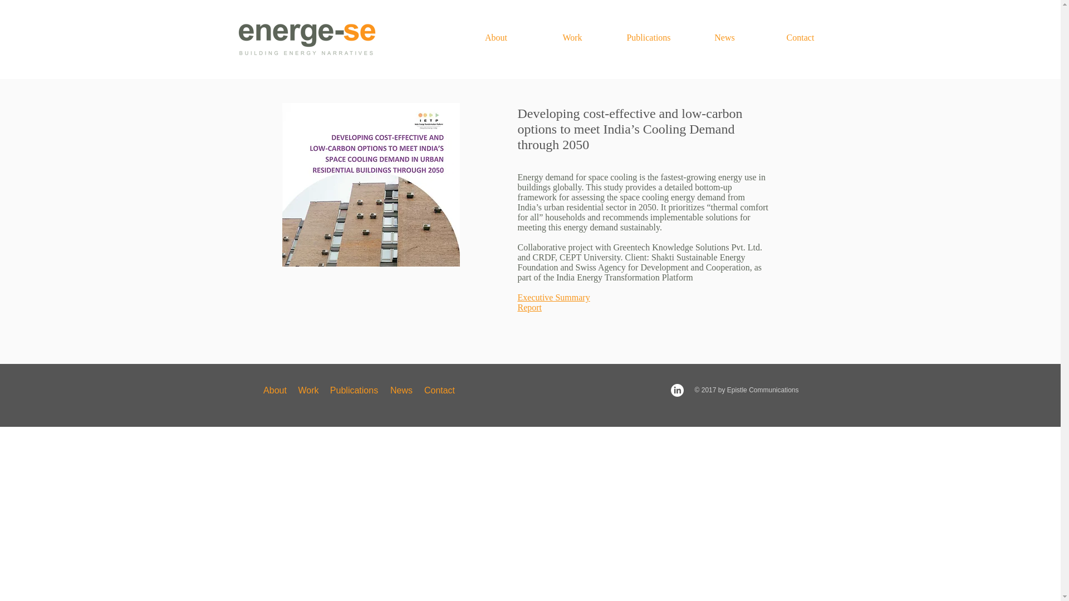 This screenshot has width=1069, height=601. I want to click on News, so click(401, 391).